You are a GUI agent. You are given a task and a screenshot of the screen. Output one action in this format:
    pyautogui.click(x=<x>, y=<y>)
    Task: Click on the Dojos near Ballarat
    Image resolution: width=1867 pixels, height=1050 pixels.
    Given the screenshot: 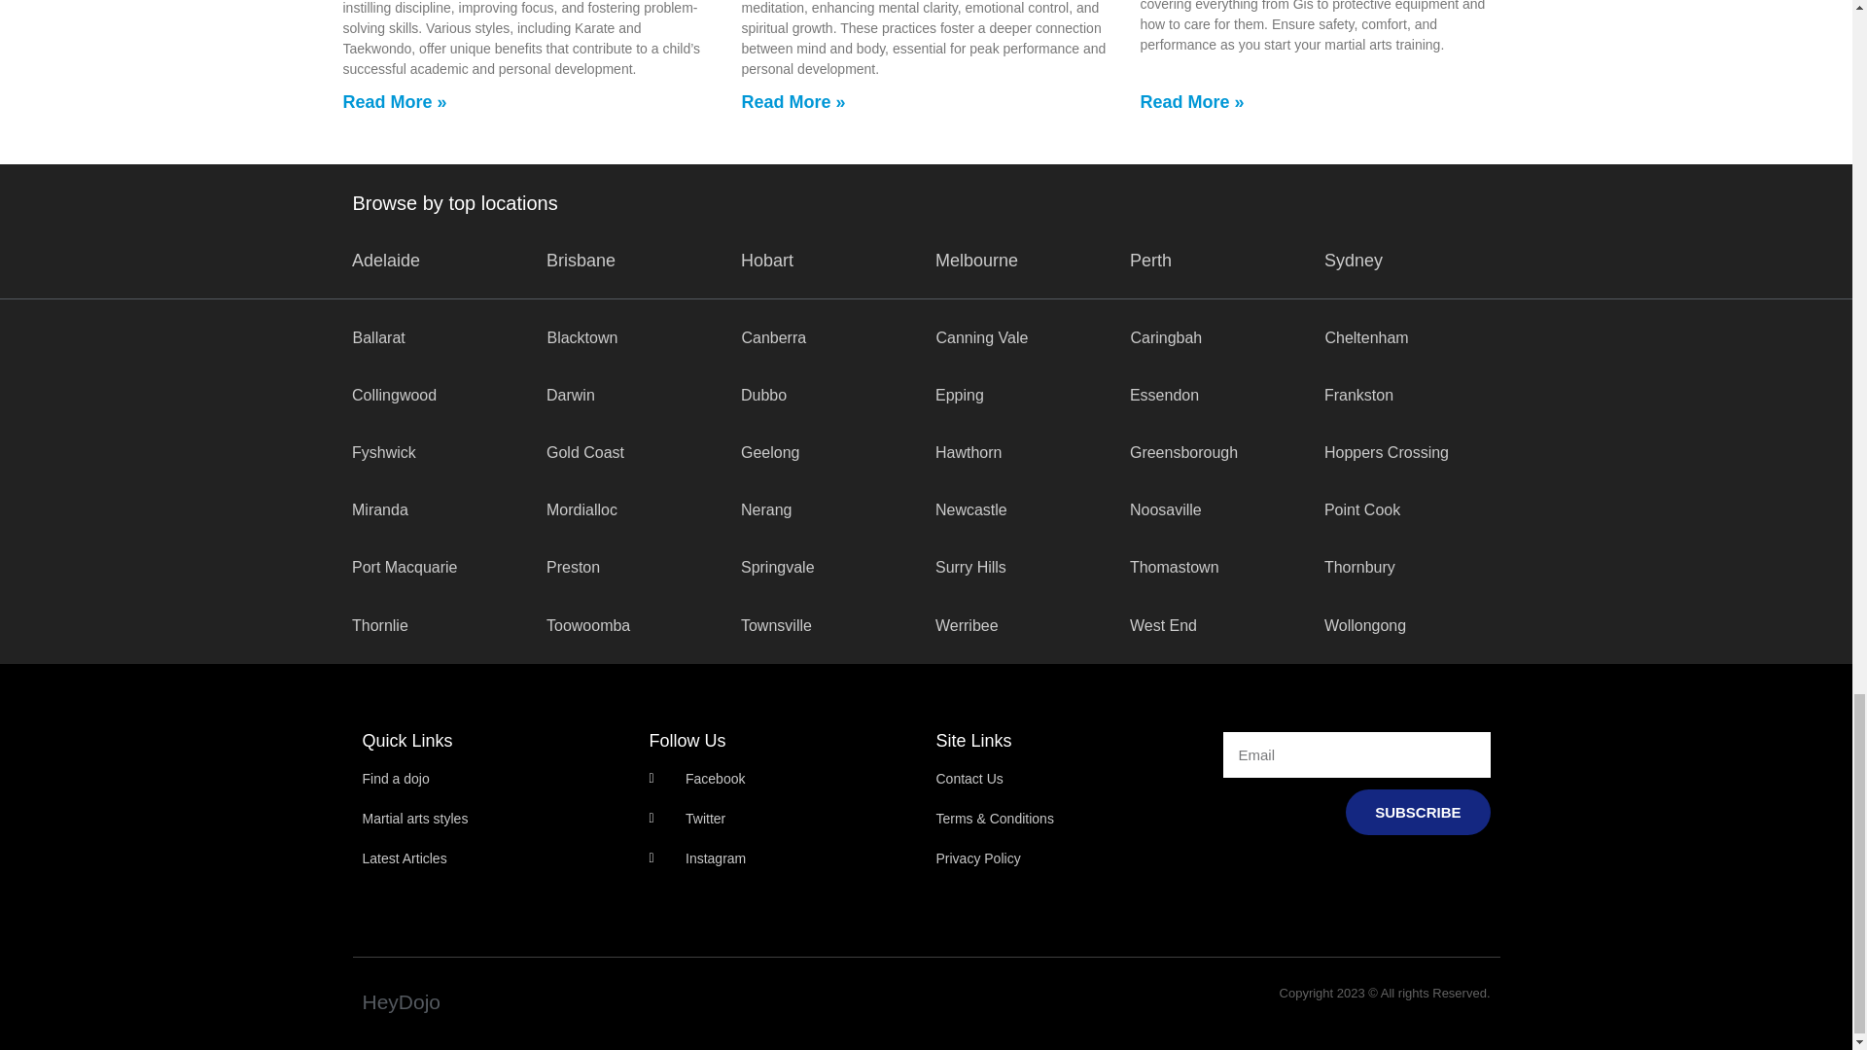 What is the action you would take?
    pyautogui.click(x=378, y=338)
    